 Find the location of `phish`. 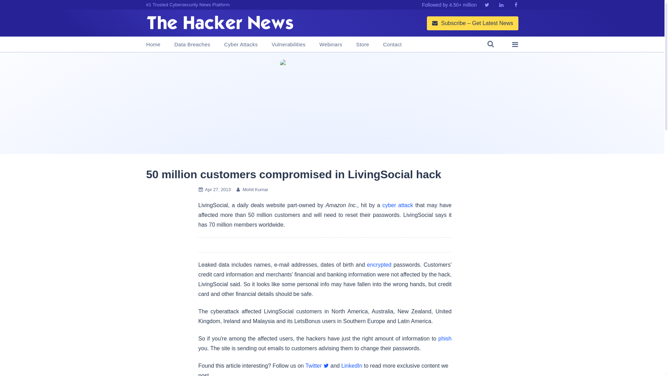

phish is located at coordinates (445, 338).